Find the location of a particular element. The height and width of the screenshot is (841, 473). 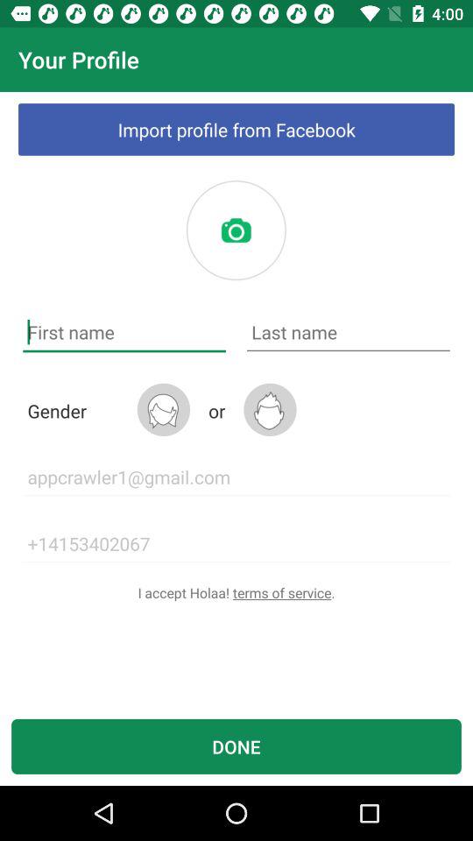

click the i accept holaa item is located at coordinates (236, 592).